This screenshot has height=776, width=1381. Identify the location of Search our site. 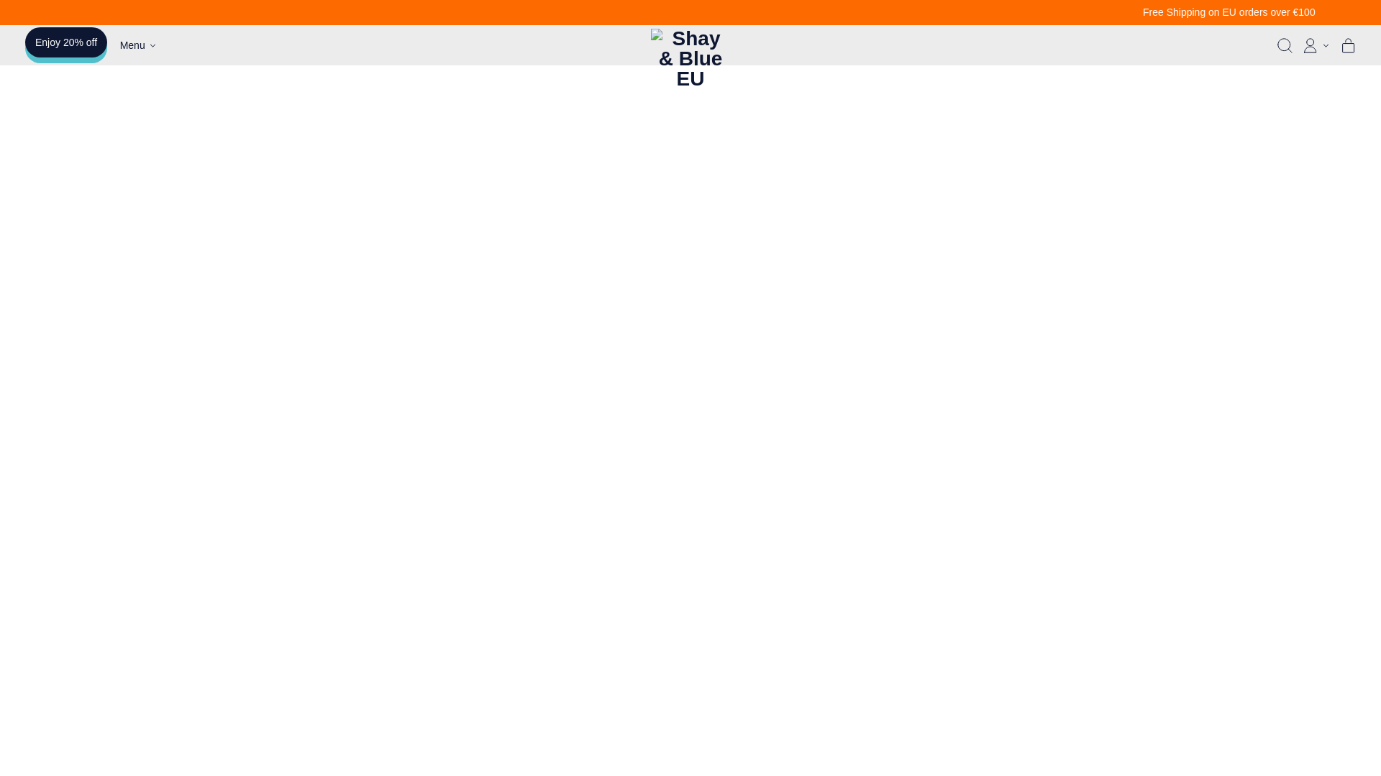
(1285, 45).